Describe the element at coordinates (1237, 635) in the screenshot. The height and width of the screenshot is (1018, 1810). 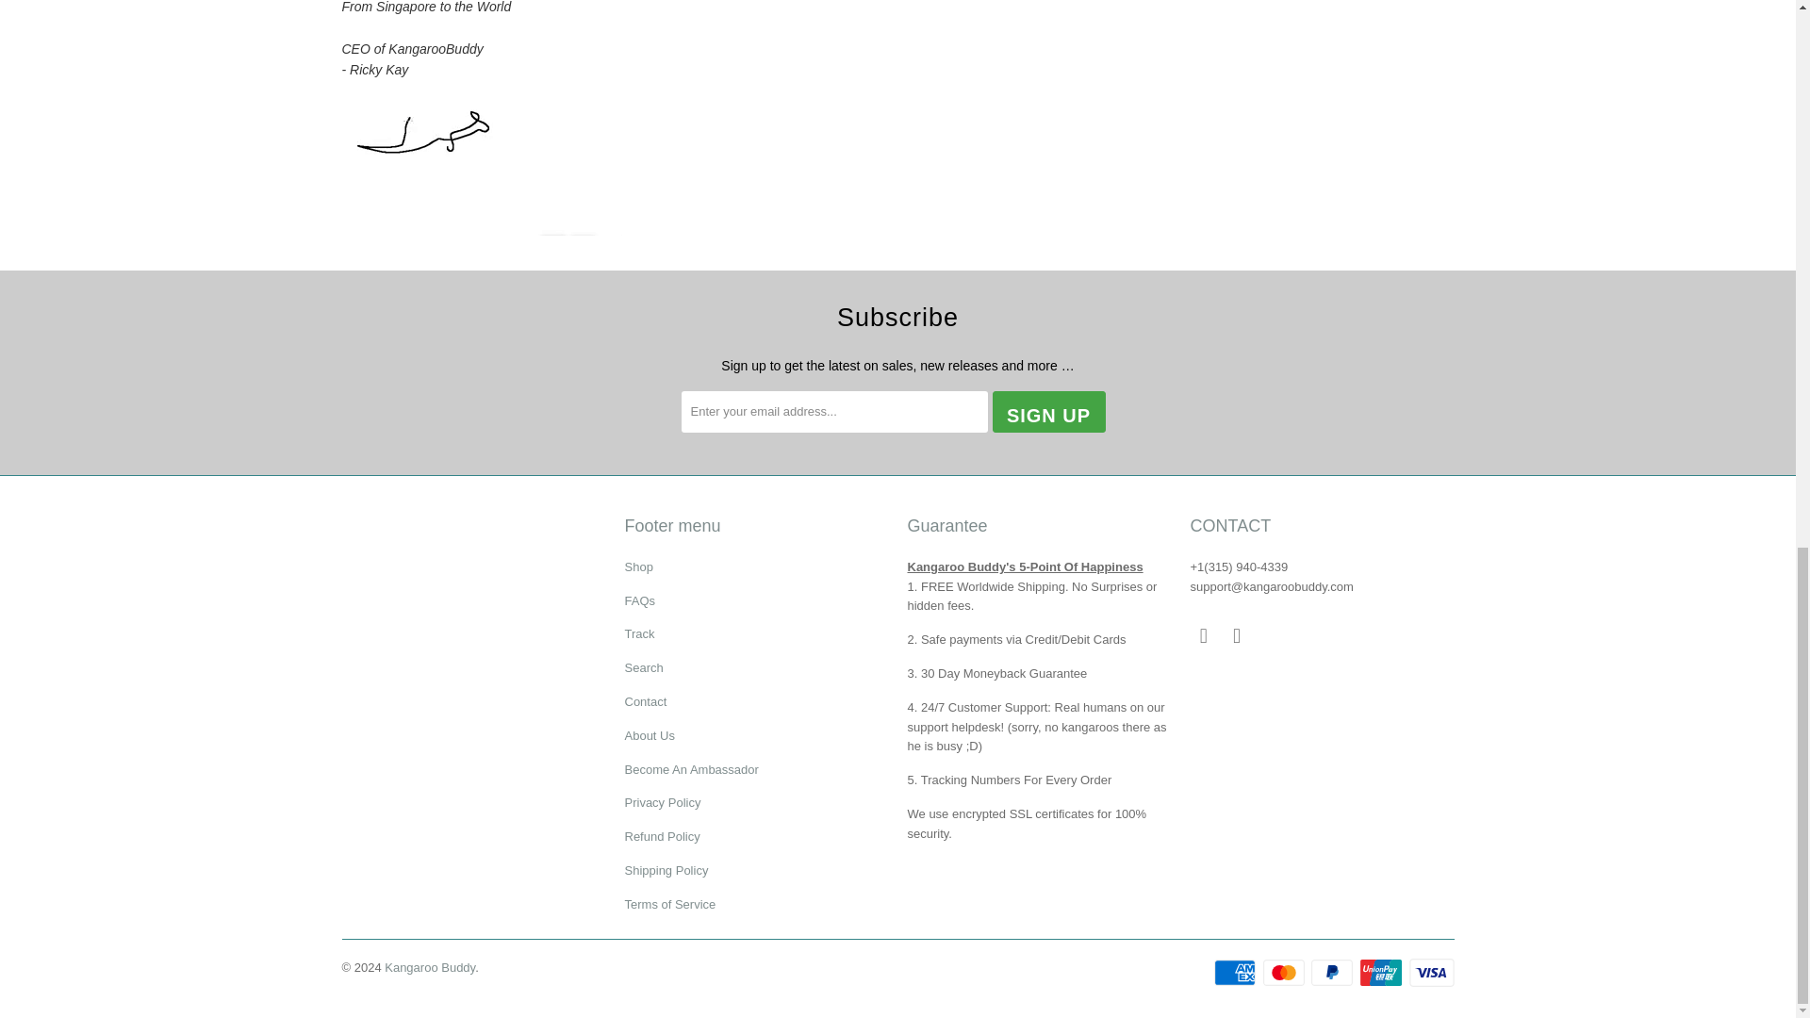
I see `Kangaroo Buddy on Instagram` at that location.